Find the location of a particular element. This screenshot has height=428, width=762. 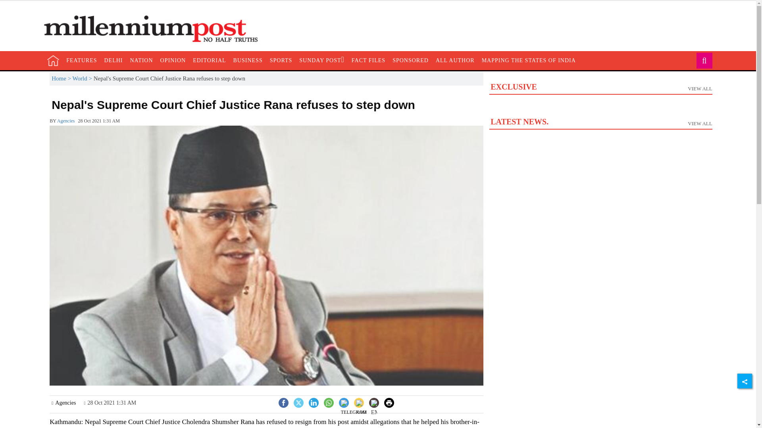

OPINION is located at coordinates (314, 403).